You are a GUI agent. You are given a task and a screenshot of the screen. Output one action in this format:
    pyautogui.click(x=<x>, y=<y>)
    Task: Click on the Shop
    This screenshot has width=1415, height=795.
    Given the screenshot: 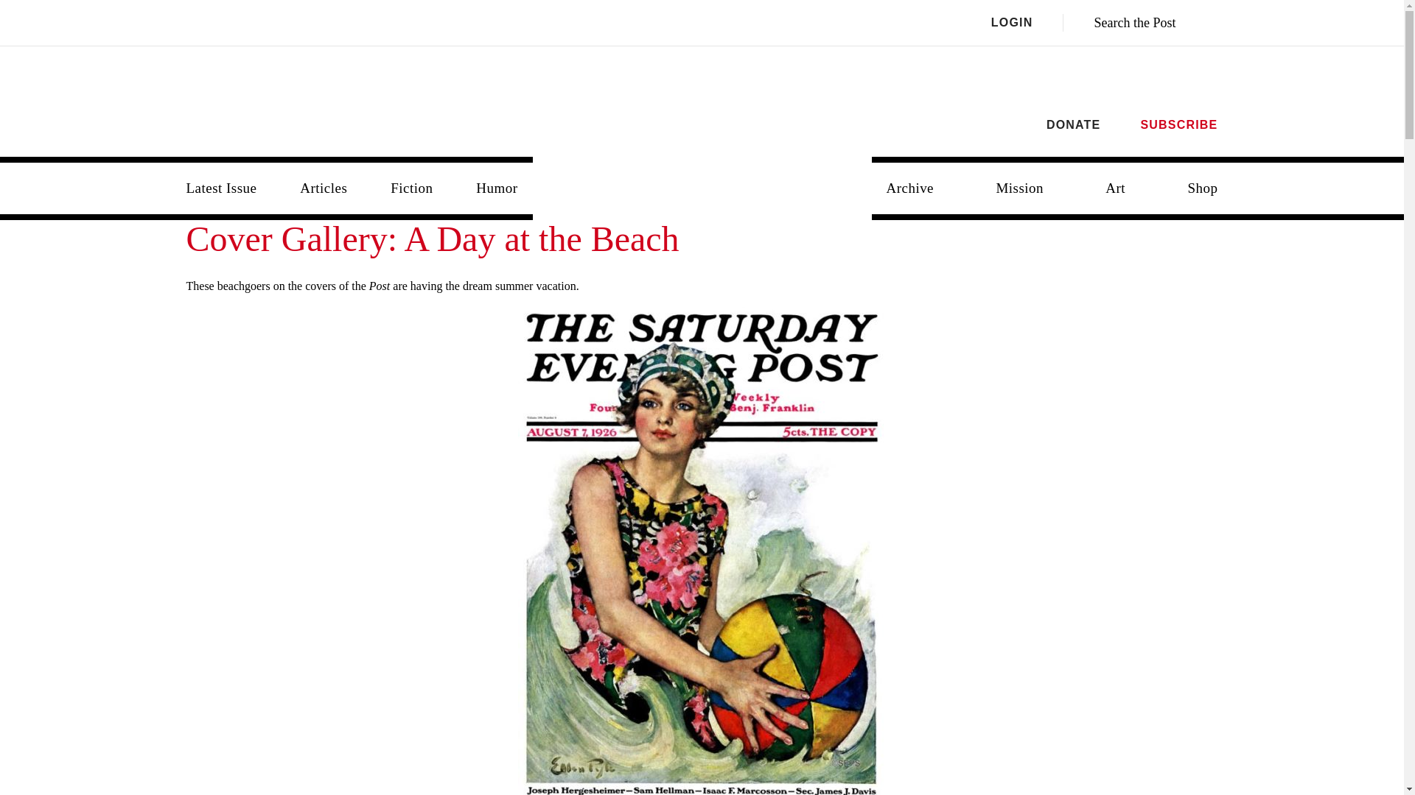 What is the action you would take?
    pyautogui.click(x=1203, y=188)
    